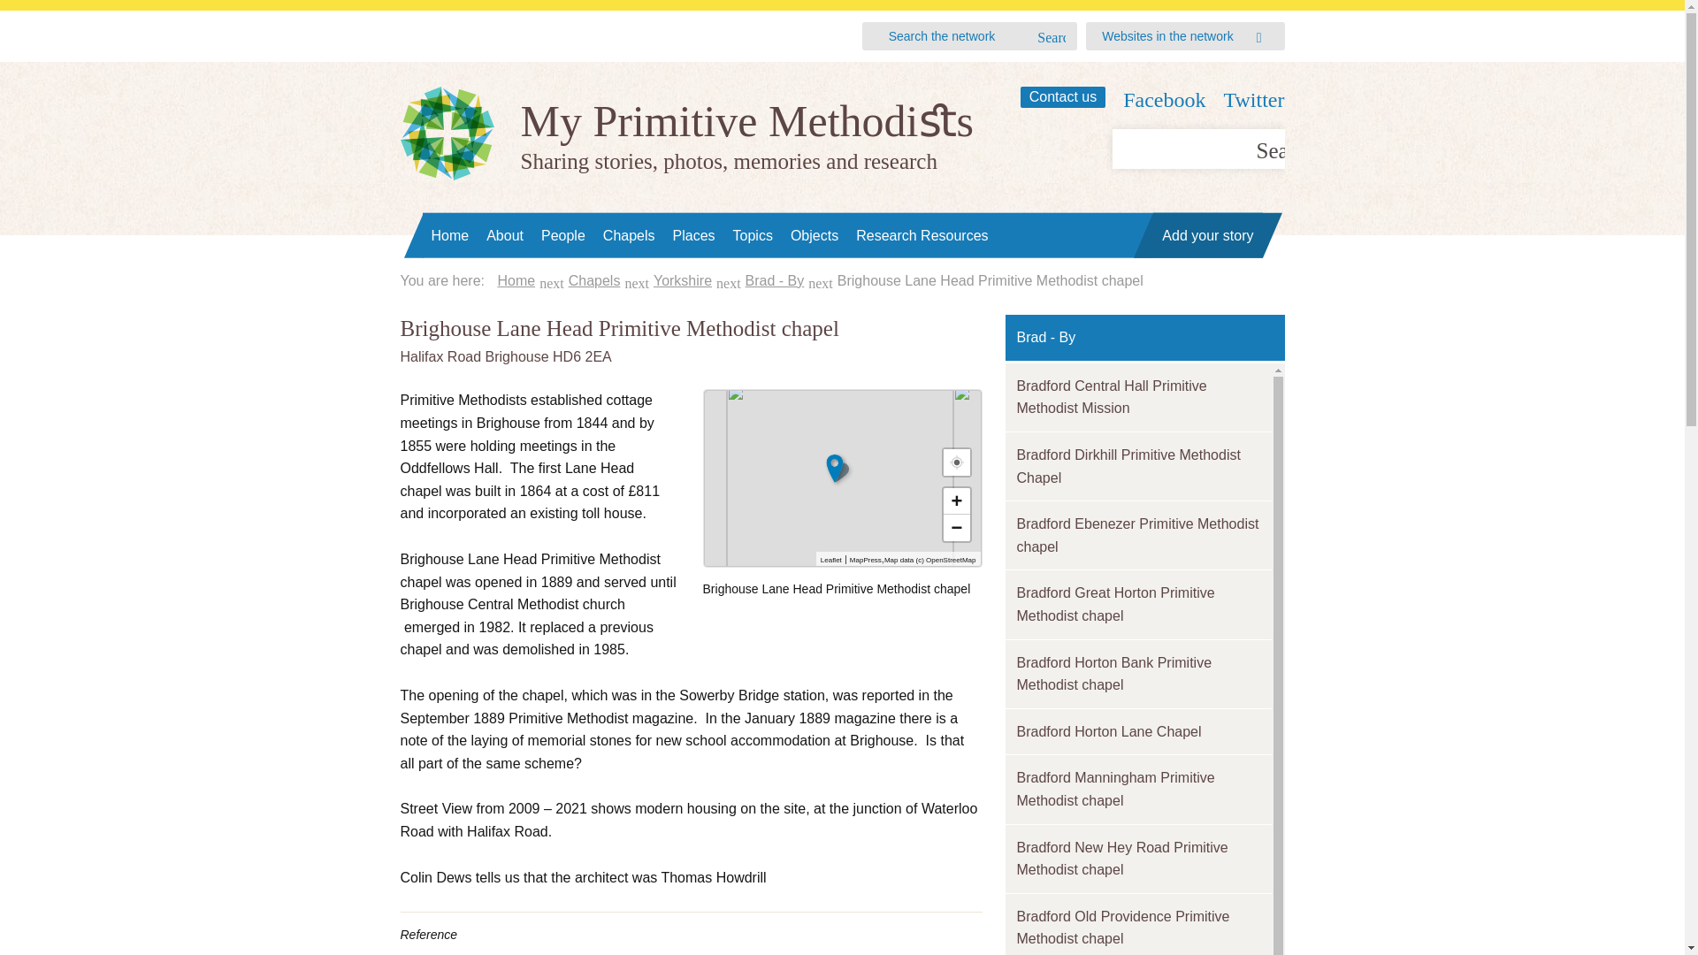 This screenshot has height=955, width=1698. I want to click on Facebook, so click(1164, 100).